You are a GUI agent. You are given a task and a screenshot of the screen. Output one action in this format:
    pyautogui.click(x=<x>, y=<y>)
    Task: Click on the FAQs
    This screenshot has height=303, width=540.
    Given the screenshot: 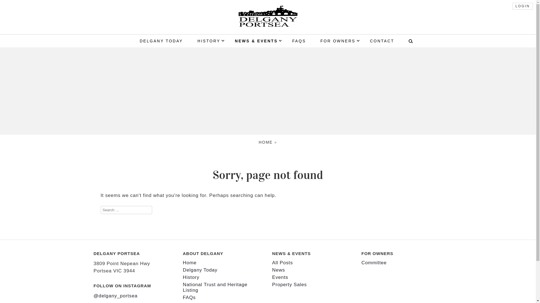 What is the action you would take?
    pyautogui.click(x=189, y=297)
    